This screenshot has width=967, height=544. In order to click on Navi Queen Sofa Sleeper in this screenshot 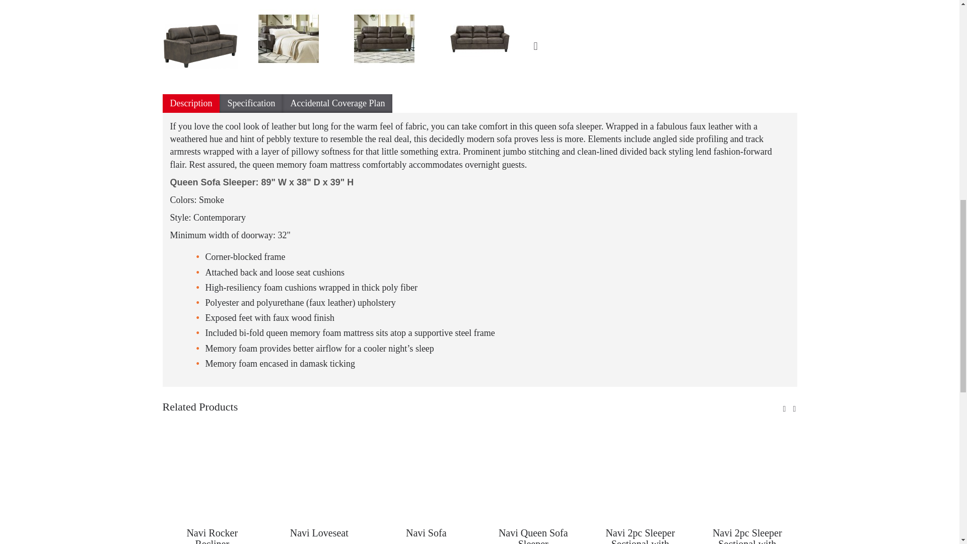, I will do `click(209, 46)`.